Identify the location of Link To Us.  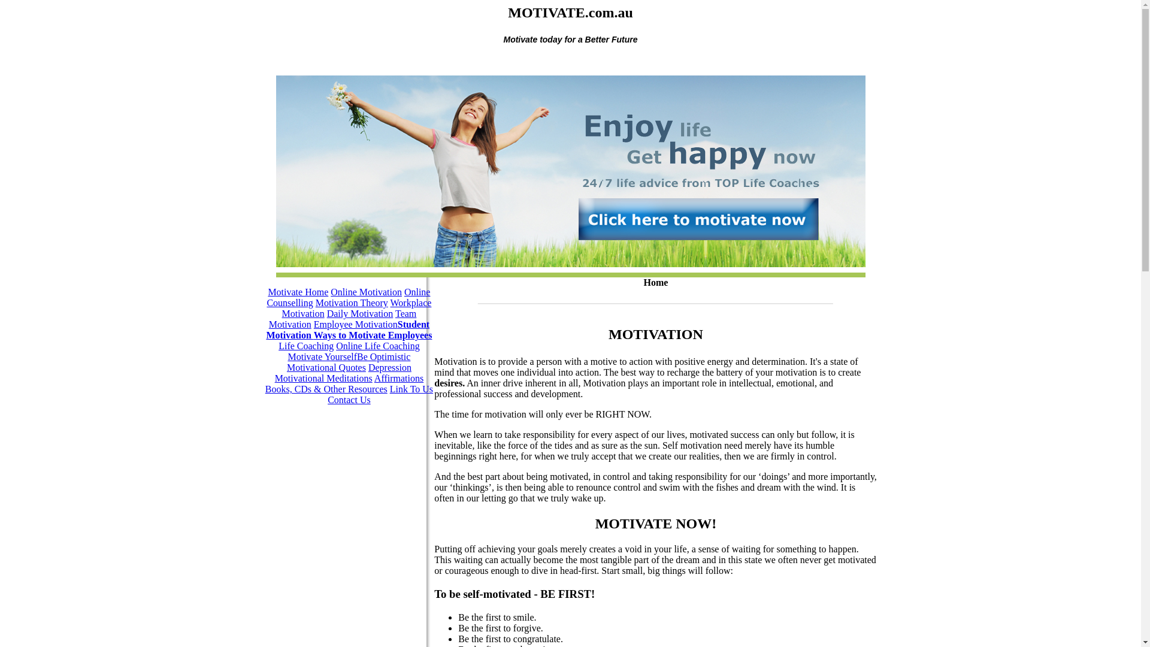
(411, 389).